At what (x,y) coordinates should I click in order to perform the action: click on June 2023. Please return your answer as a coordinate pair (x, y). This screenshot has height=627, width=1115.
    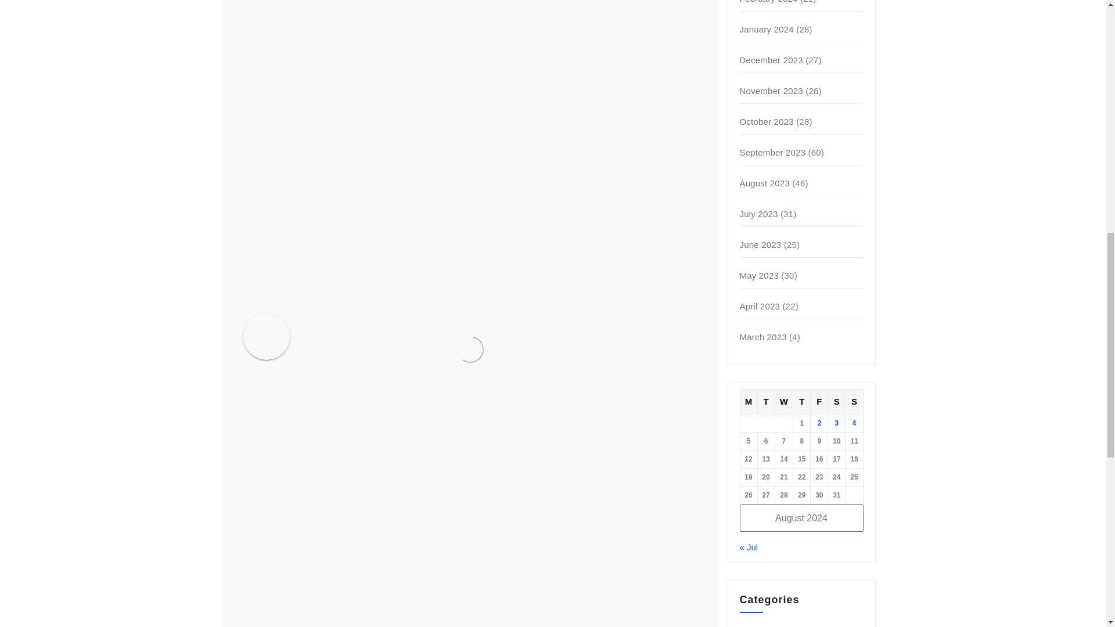
    Looking at the image, I should click on (761, 244).